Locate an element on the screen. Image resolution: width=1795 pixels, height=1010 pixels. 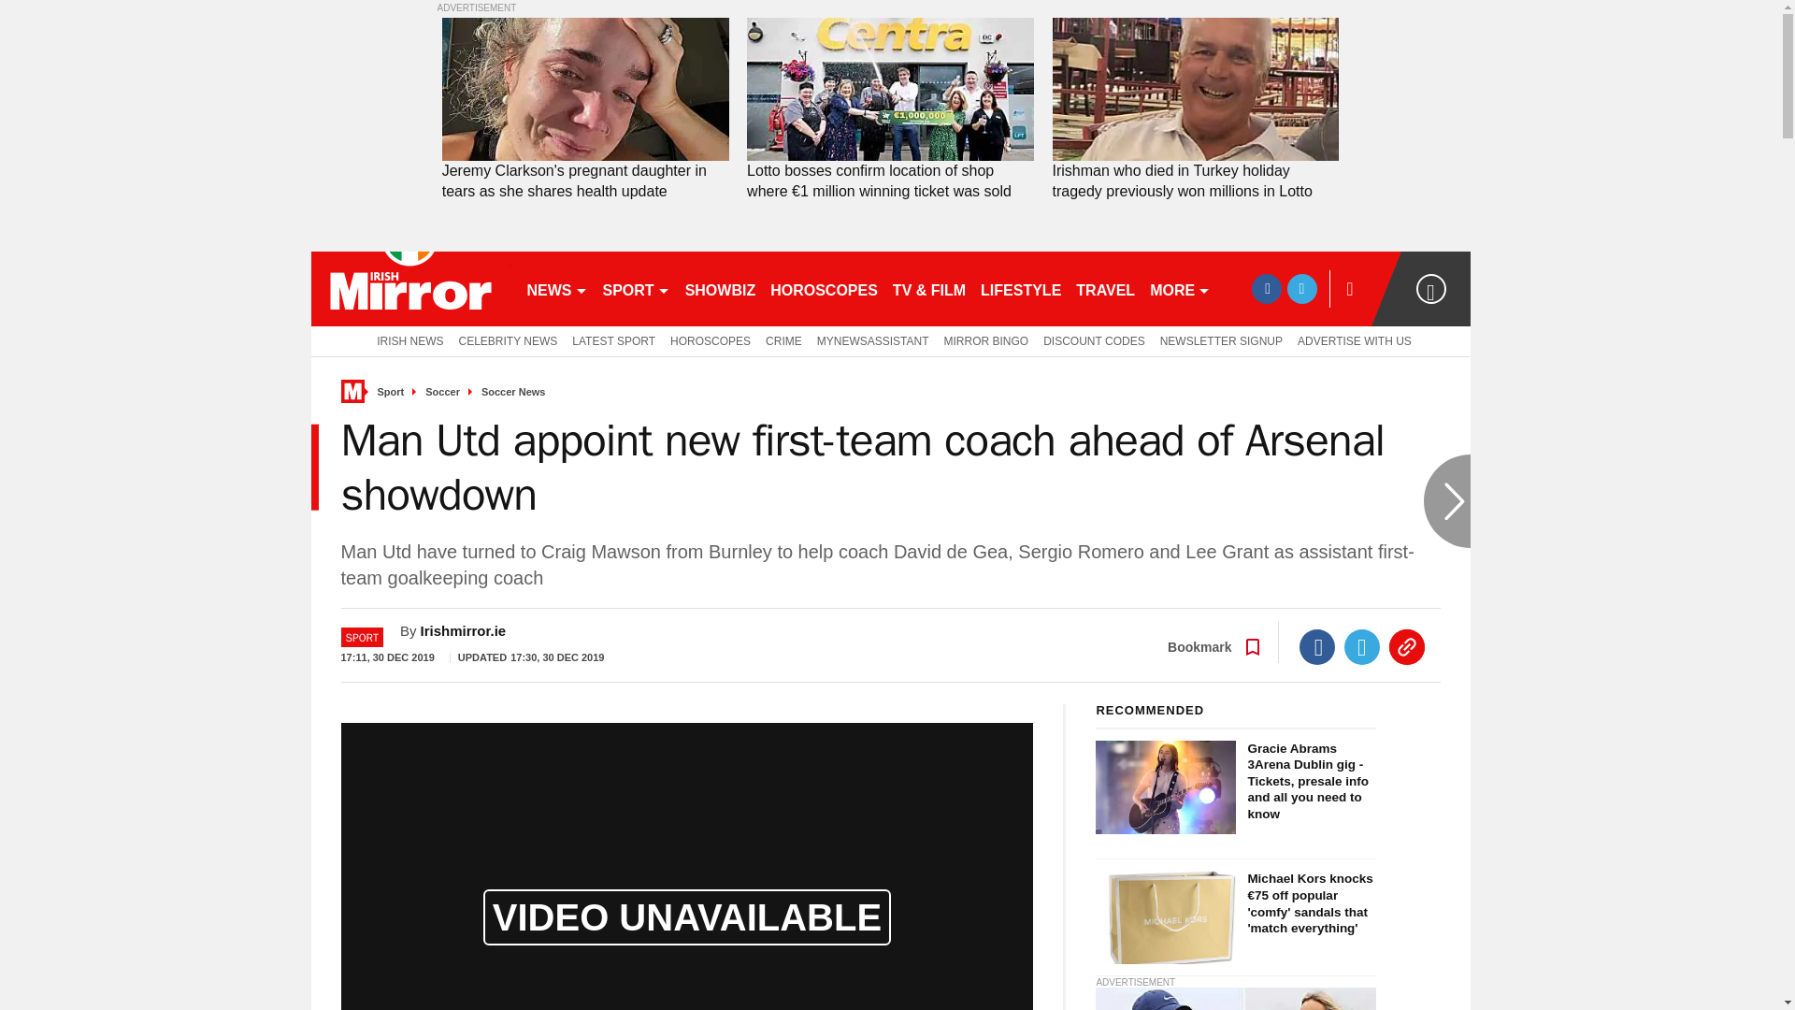
NEWS is located at coordinates (557, 288).